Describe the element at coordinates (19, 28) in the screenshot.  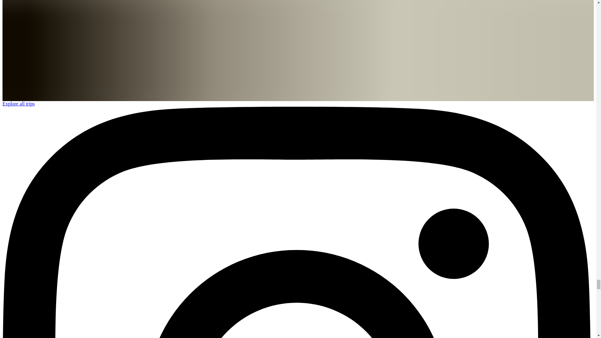
I see `Close map view` at that location.